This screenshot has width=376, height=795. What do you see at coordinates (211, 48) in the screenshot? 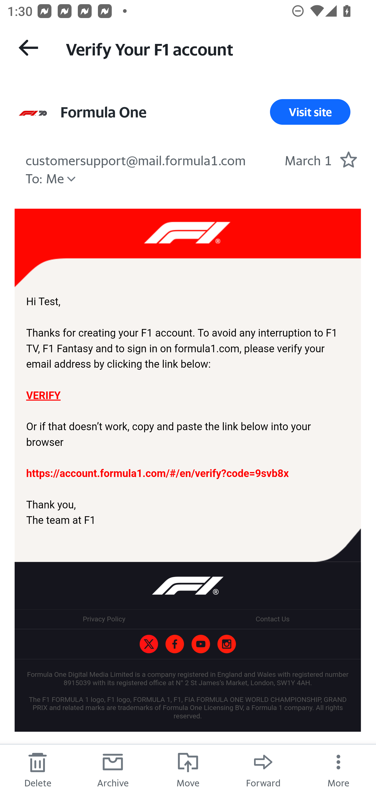
I see `Verify Your F1 account` at bounding box center [211, 48].